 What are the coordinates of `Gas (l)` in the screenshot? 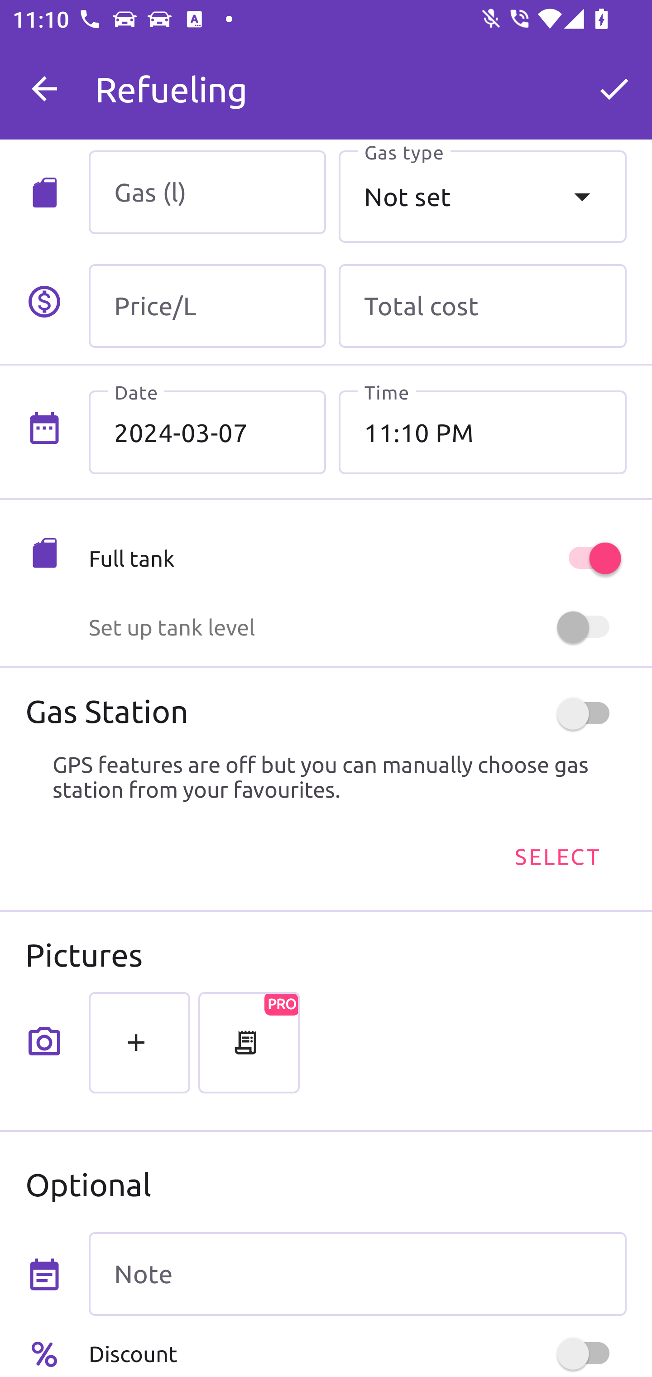 It's located at (207, 192).